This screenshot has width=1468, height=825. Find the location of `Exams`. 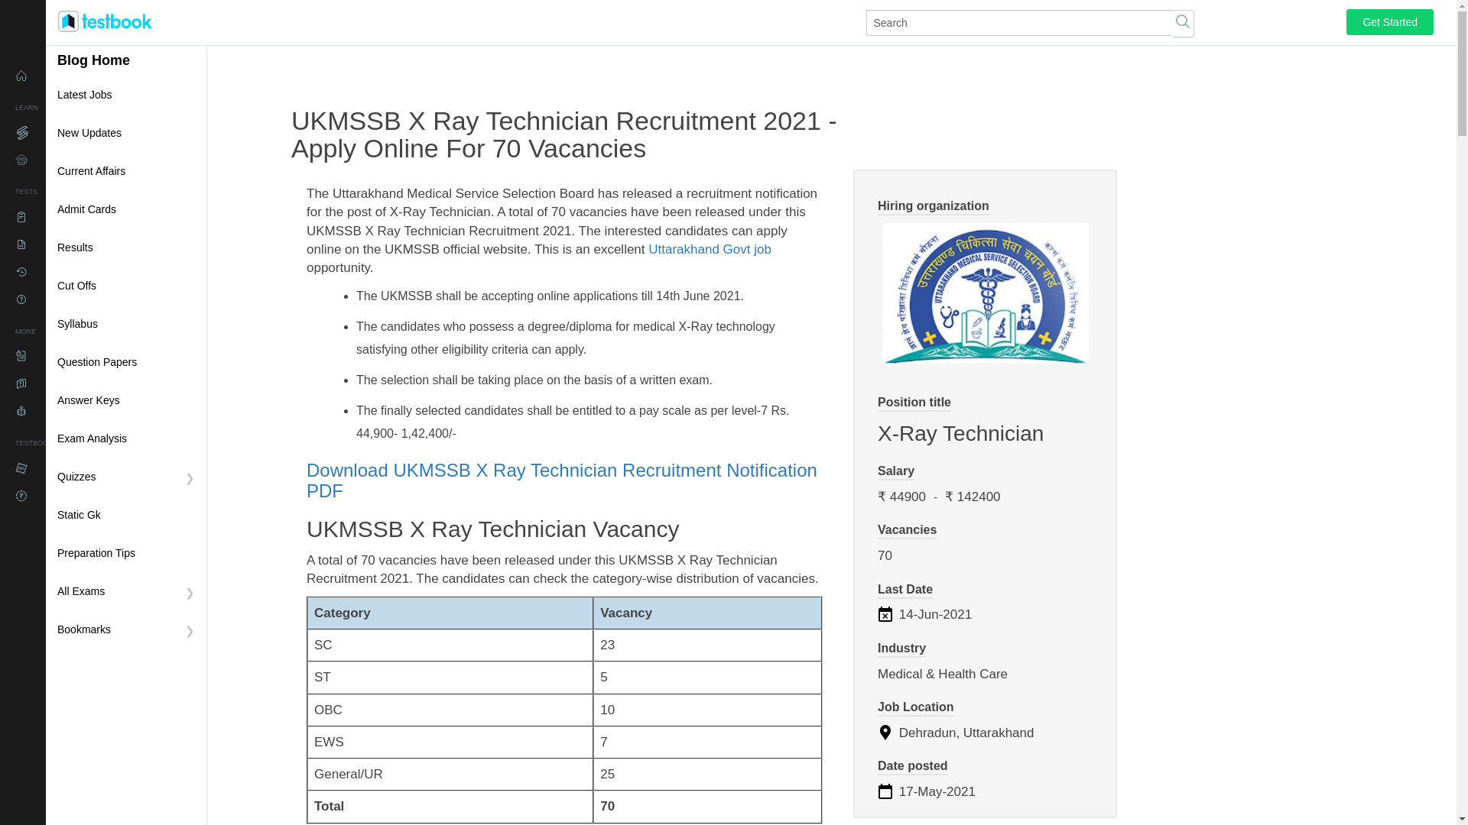

Exams is located at coordinates (76, 356).